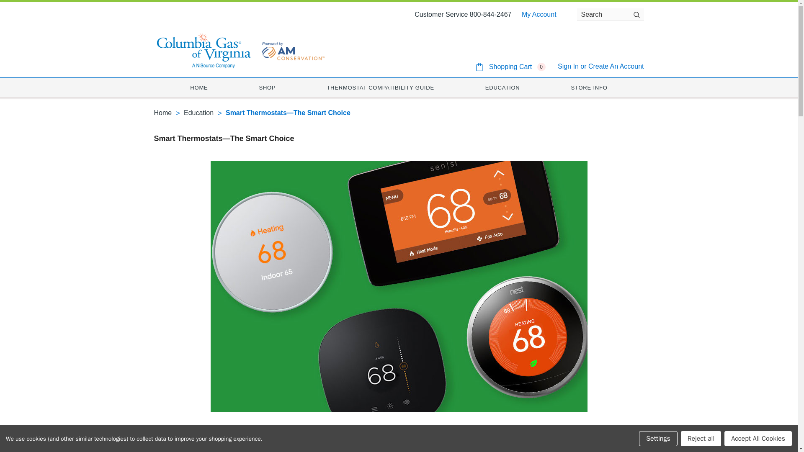 The width and height of the screenshot is (804, 452). I want to click on My Account, so click(539, 14).